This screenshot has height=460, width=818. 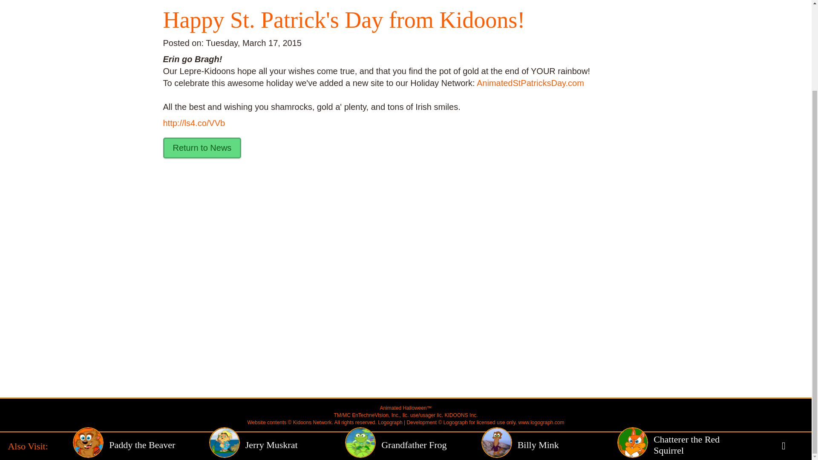 I want to click on Billy Mink, so click(x=550, y=338).